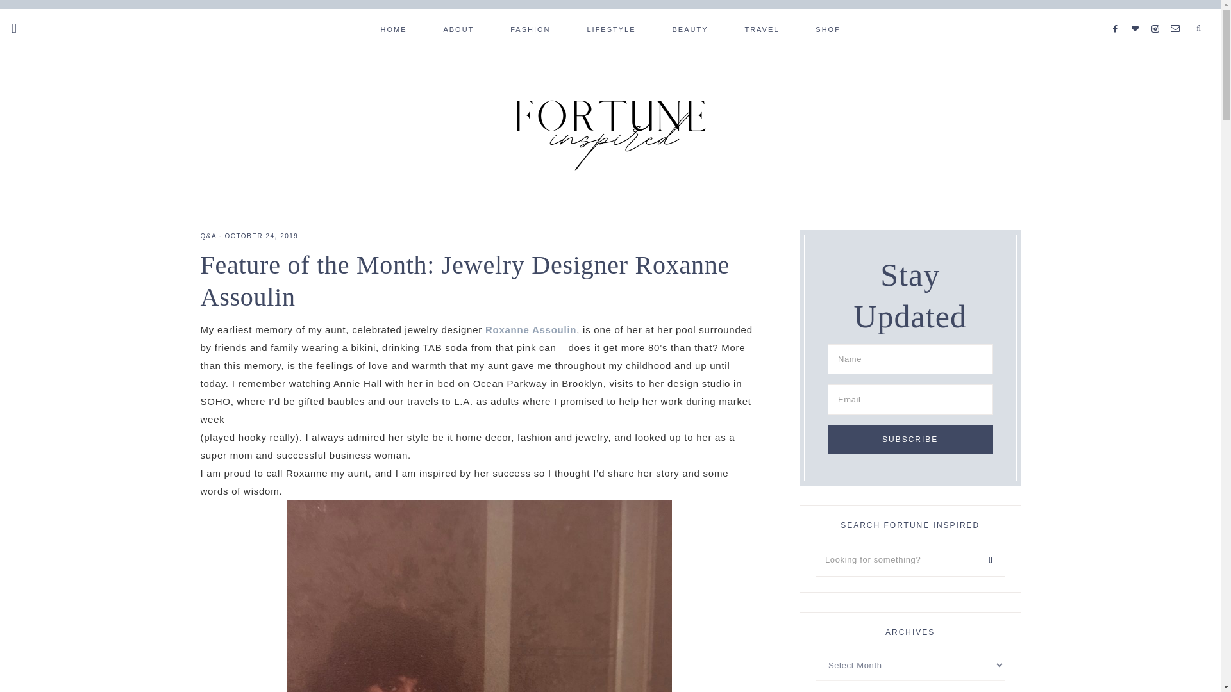  Describe the element at coordinates (1139, 13) in the screenshot. I see `Bloglovin` at that location.